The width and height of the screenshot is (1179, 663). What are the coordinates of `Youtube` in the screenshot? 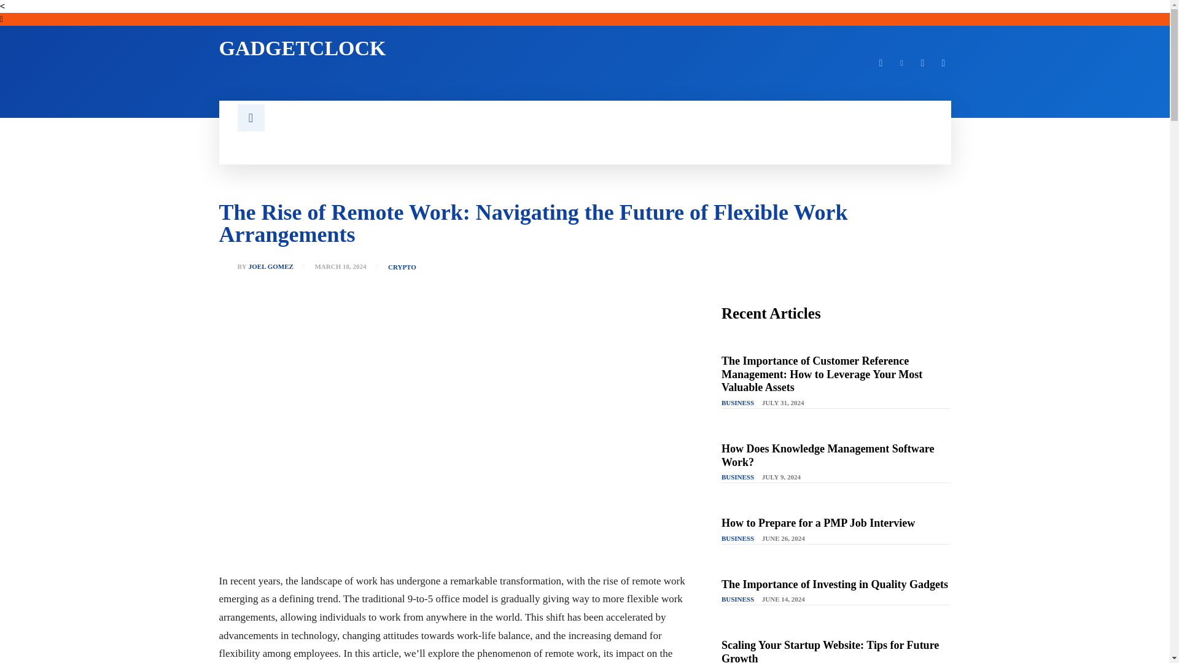 It's located at (943, 63).